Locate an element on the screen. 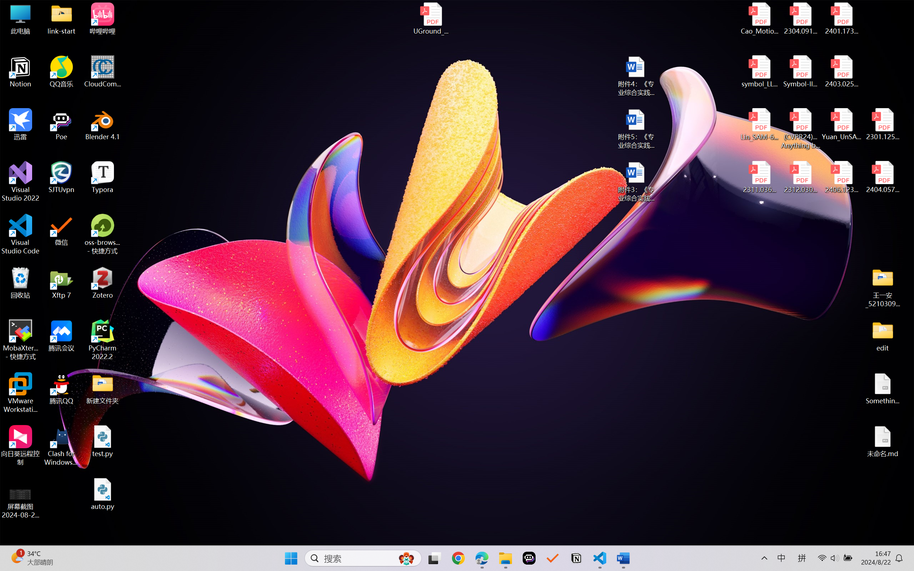 This screenshot has width=914, height=571. 2311.03658v2.pdf is located at coordinates (760, 177).